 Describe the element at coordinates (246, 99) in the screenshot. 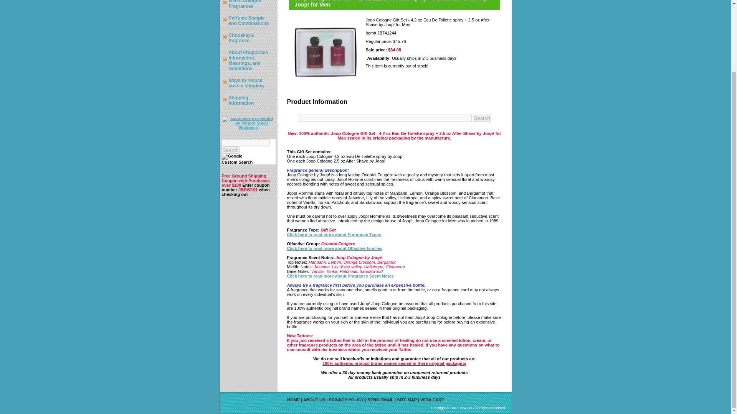

I see `Shipping Information` at that location.